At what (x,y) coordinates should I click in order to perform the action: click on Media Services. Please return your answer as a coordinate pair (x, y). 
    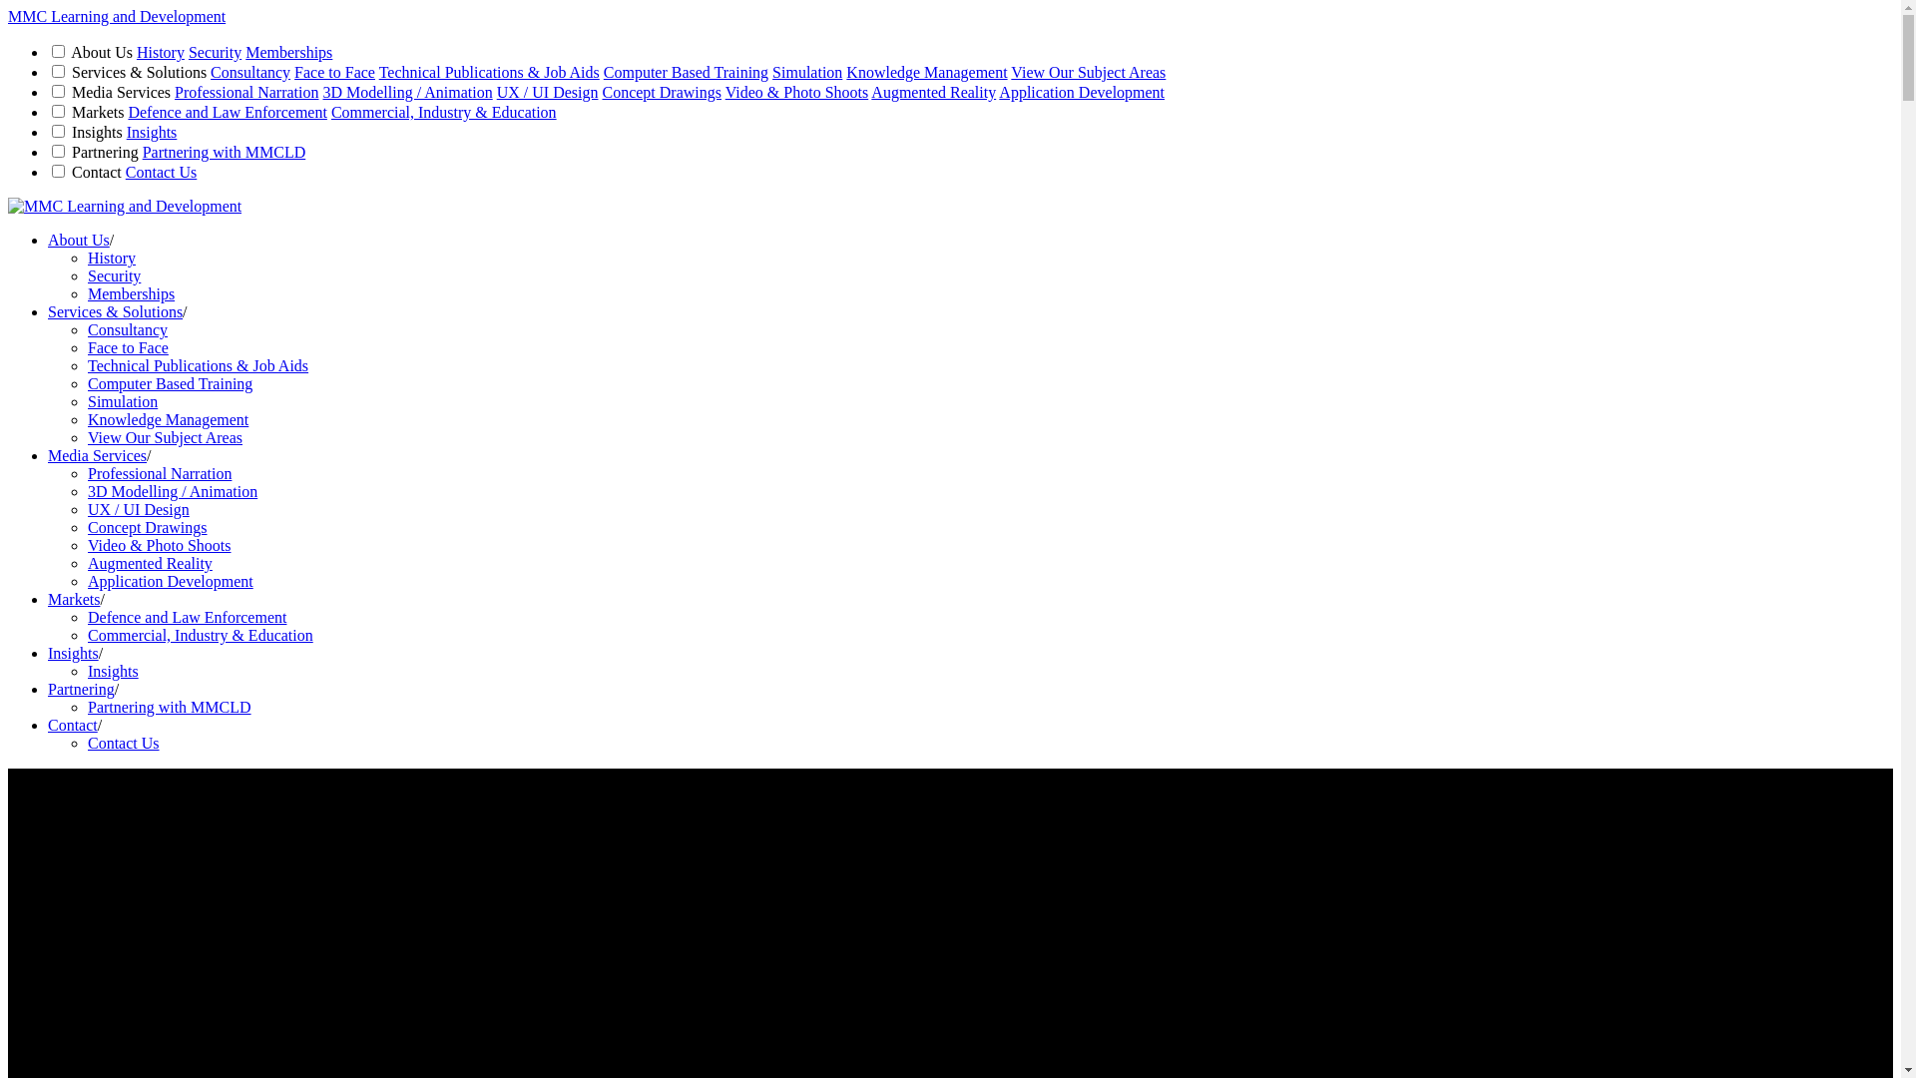
    Looking at the image, I should click on (98, 455).